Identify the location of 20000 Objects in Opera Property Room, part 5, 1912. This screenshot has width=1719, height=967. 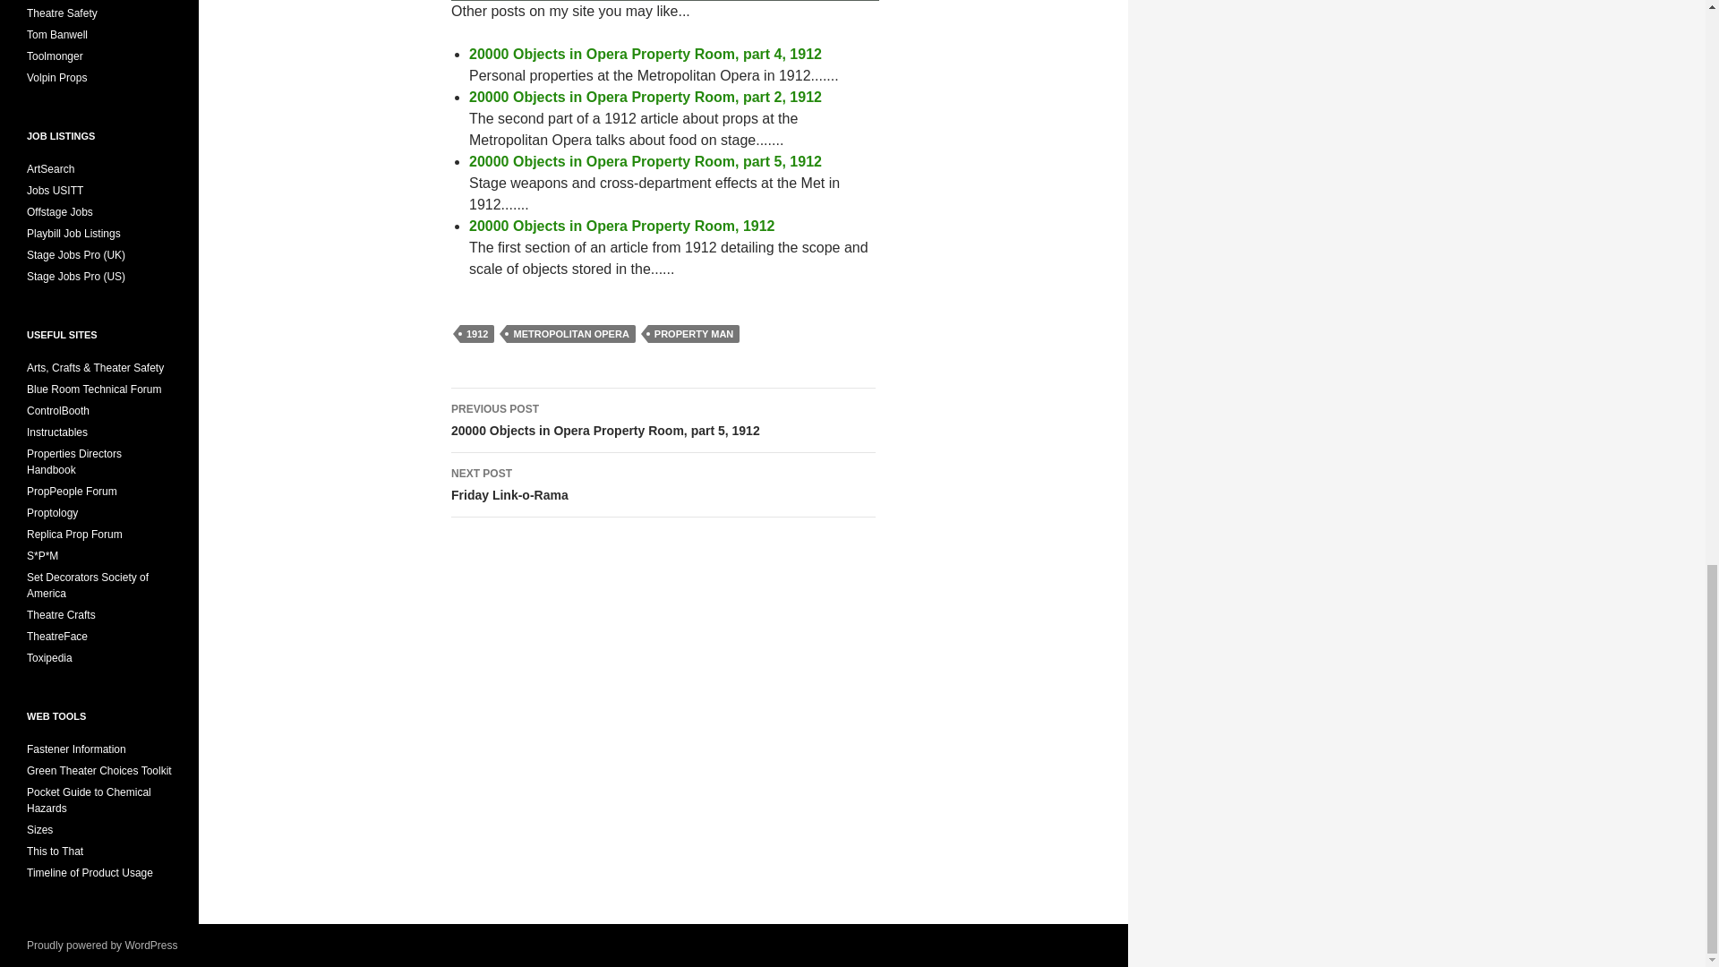
(645, 54).